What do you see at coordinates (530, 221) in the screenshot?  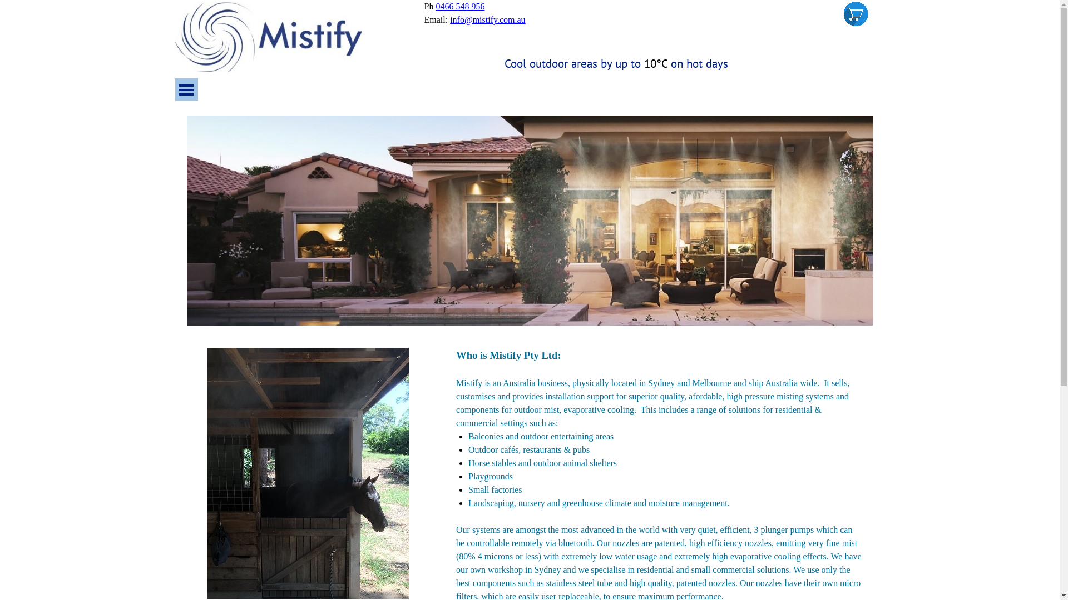 I see `Outdoor Misting` at bounding box center [530, 221].